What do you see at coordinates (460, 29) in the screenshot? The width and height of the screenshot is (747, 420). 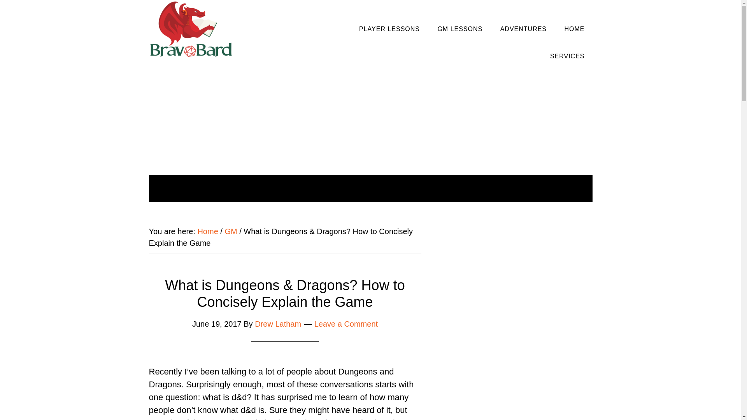 I see `GM LESSONS` at bounding box center [460, 29].